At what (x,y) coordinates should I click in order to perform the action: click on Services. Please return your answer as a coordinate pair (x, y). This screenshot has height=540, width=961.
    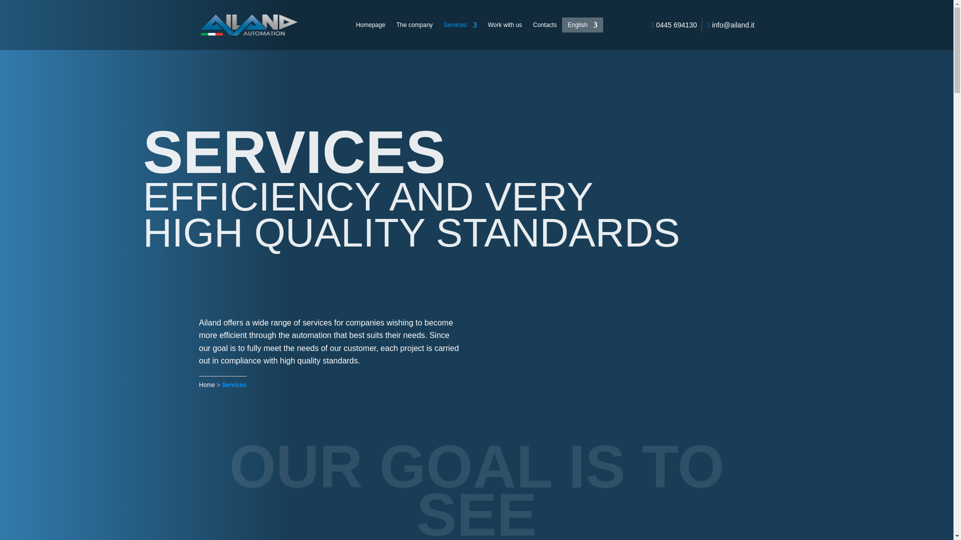
    Looking at the image, I should click on (460, 27).